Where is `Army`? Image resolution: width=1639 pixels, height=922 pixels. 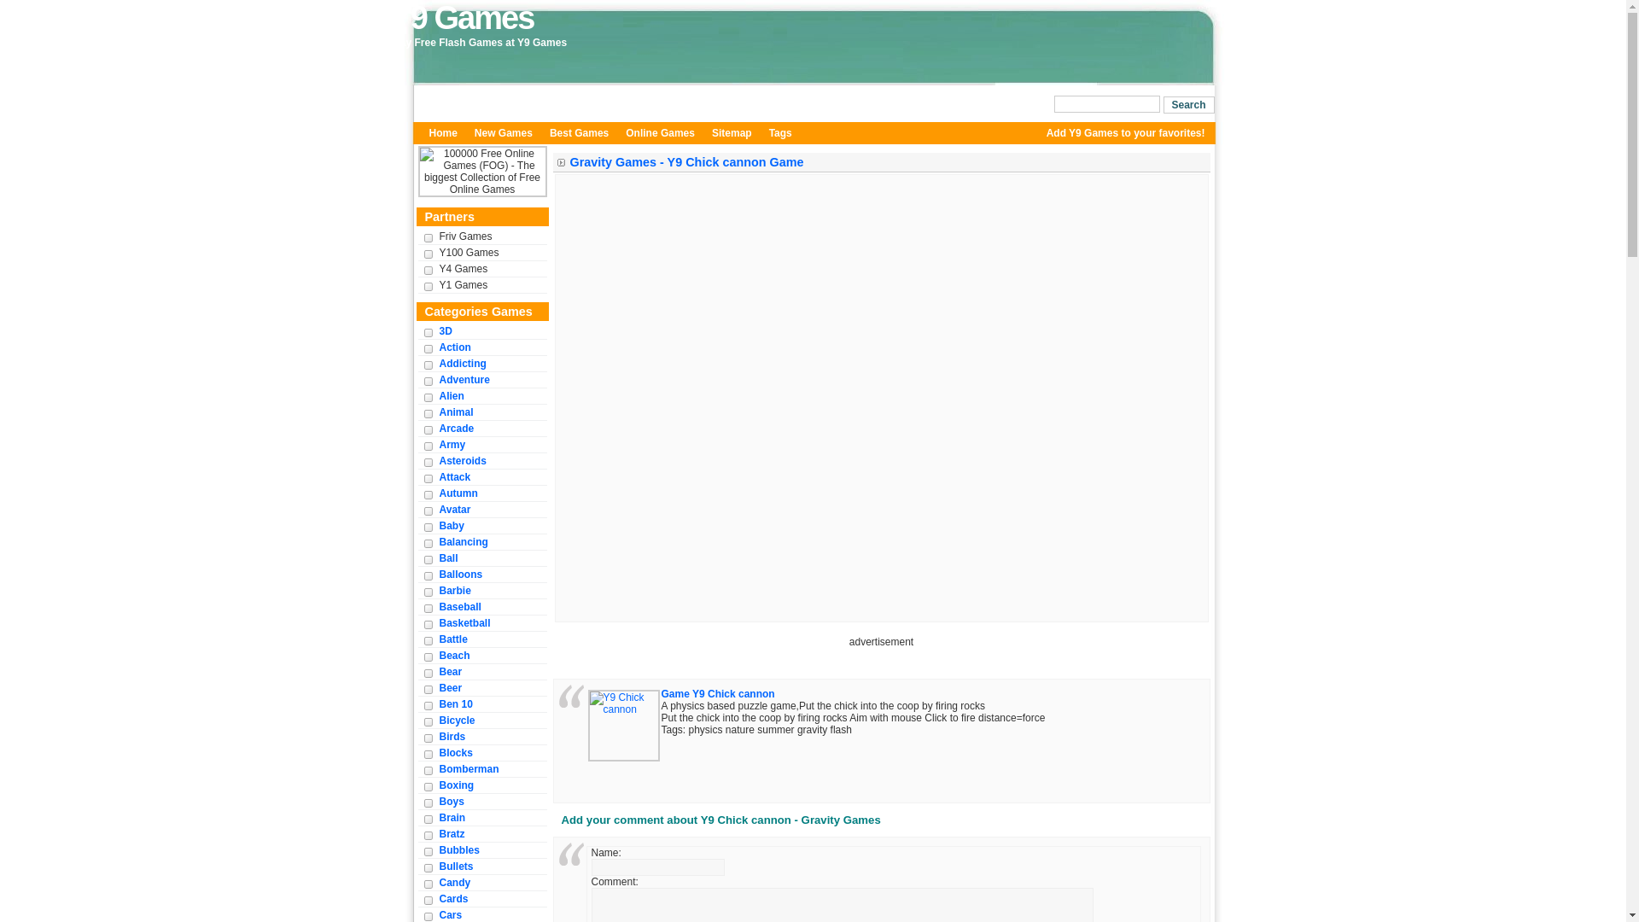
Army is located at coordinates (452, 444).